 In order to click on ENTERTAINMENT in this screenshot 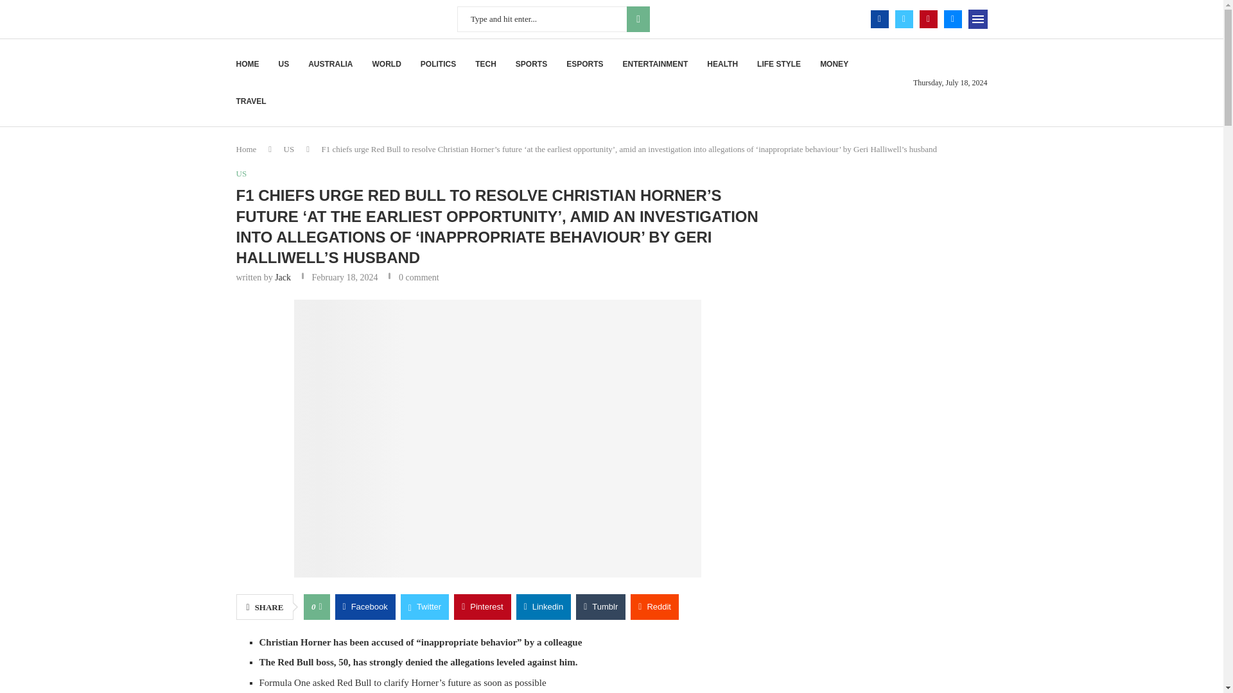, I will do `click(655, 64)`.